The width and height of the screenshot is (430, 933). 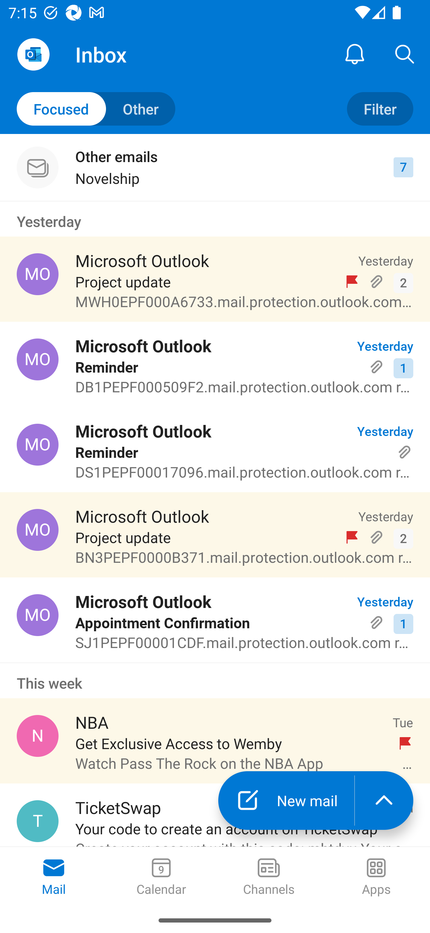 I want to click on Filter, so click(x=380, y=109).